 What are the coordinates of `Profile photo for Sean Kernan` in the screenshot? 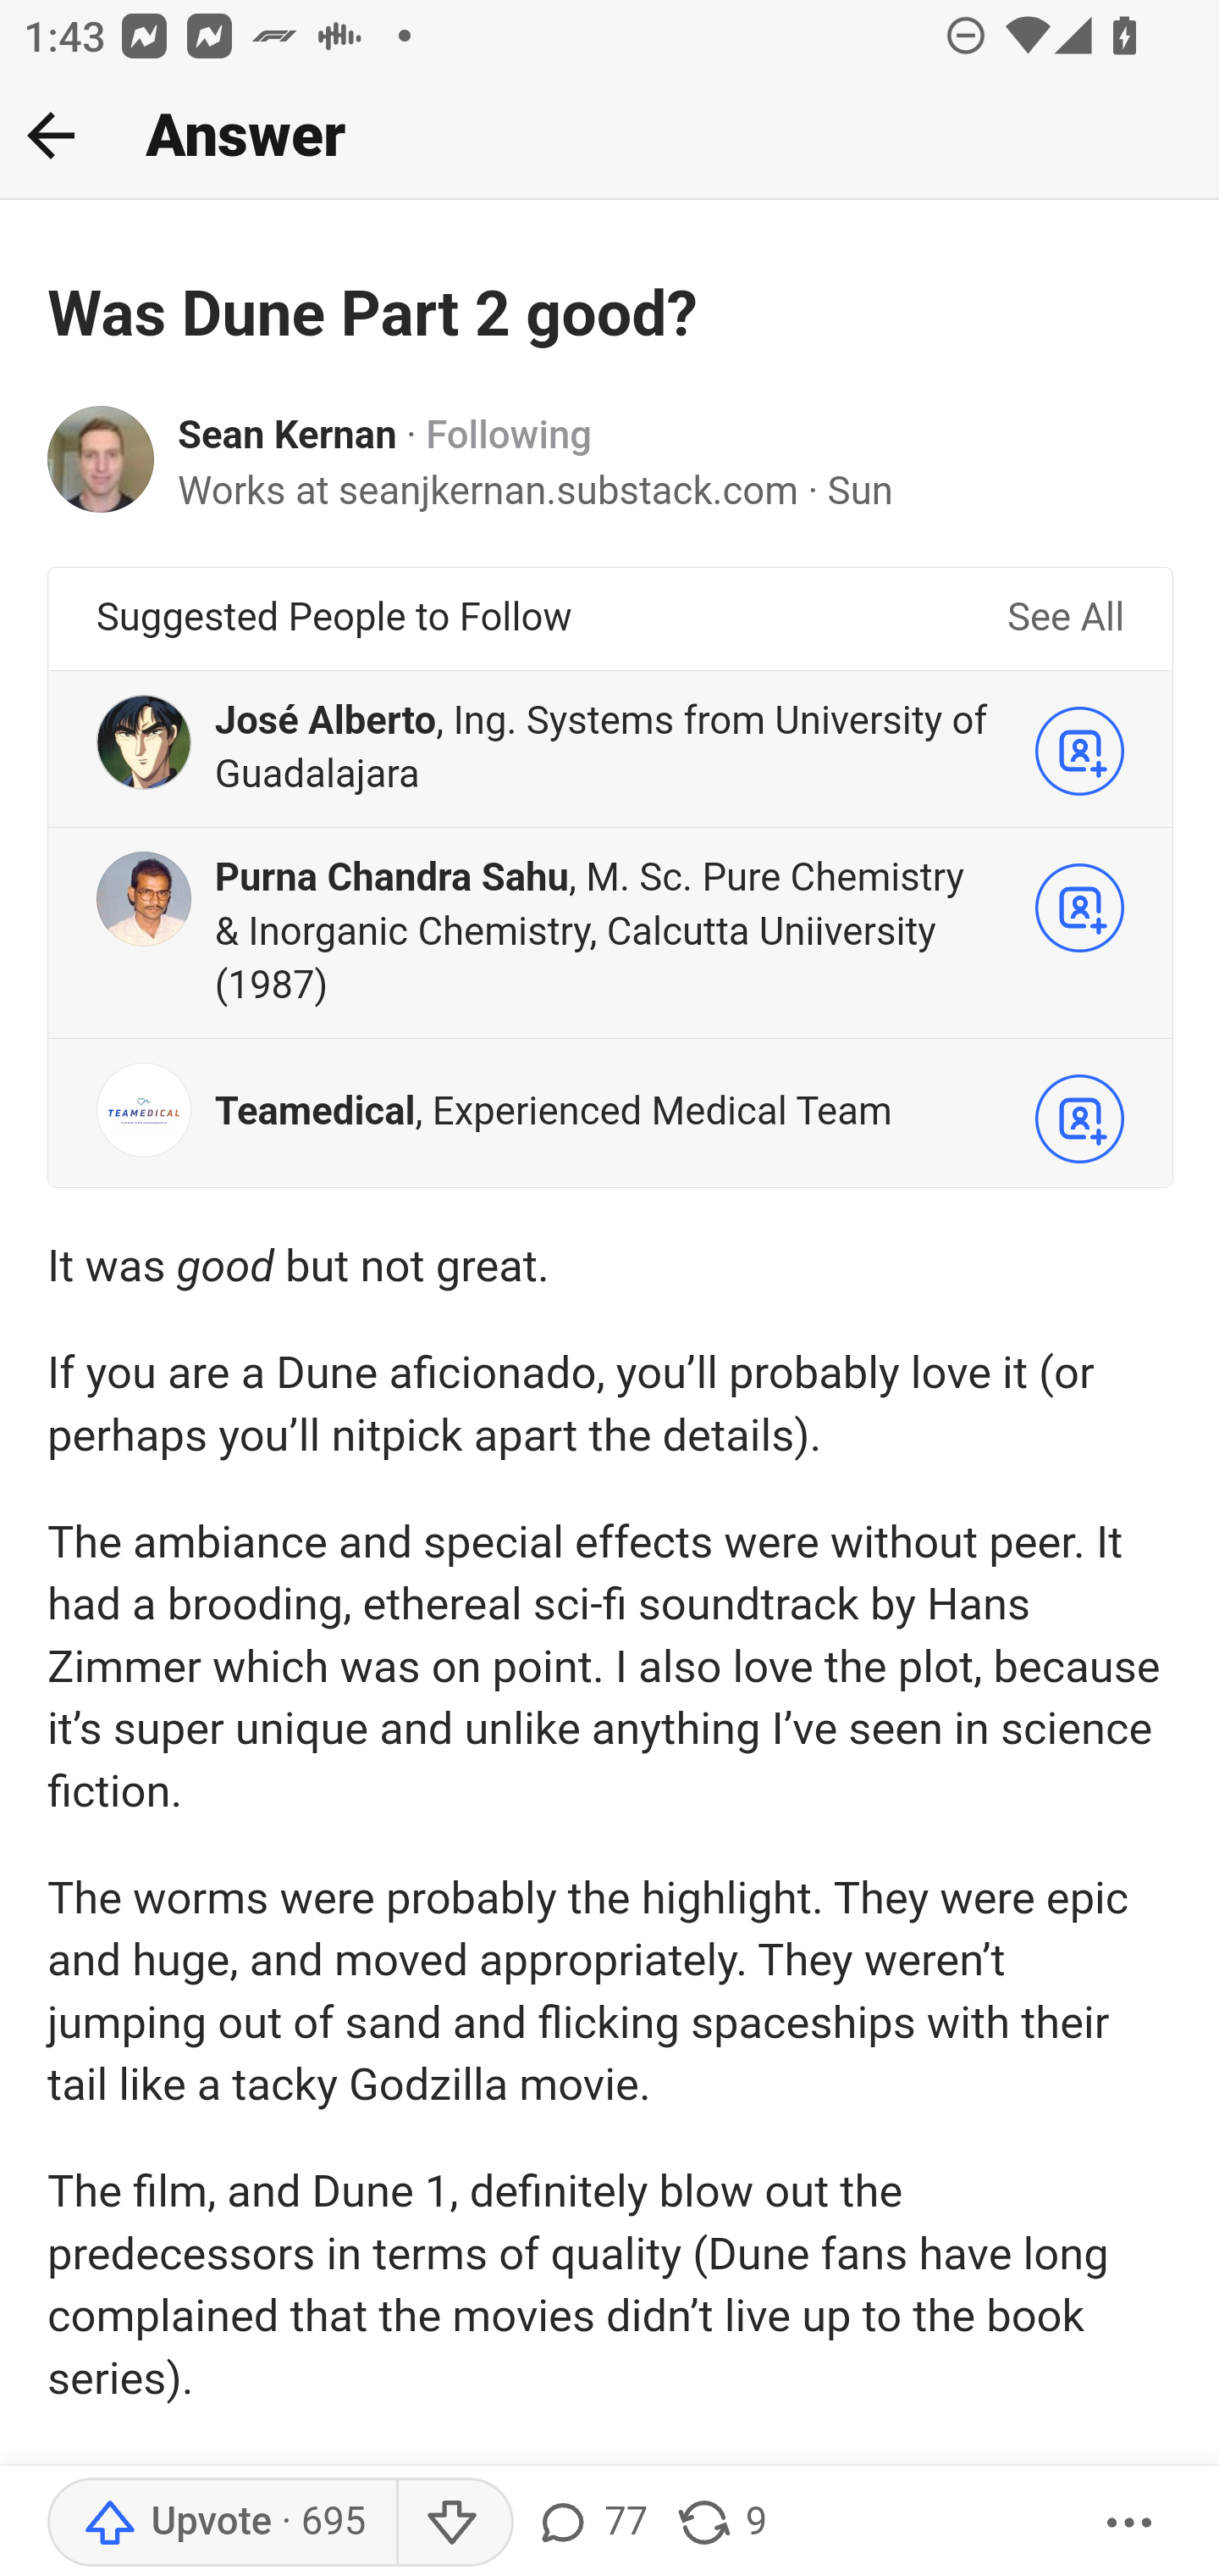 It's located at (102, 459).